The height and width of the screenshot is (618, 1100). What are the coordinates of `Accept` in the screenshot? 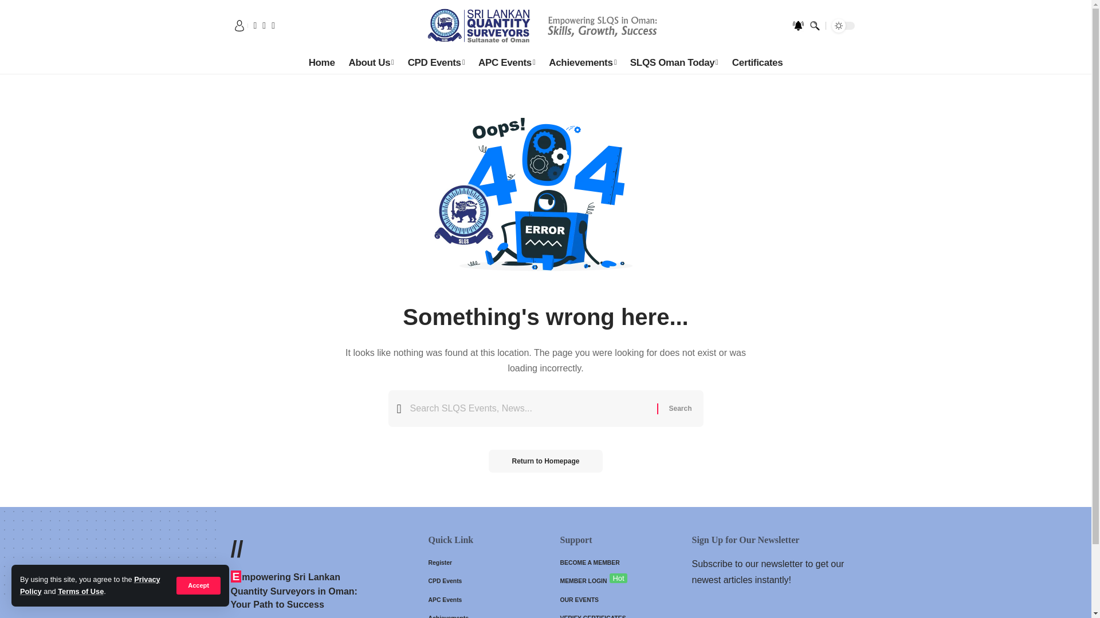 It's located at (198, 585).